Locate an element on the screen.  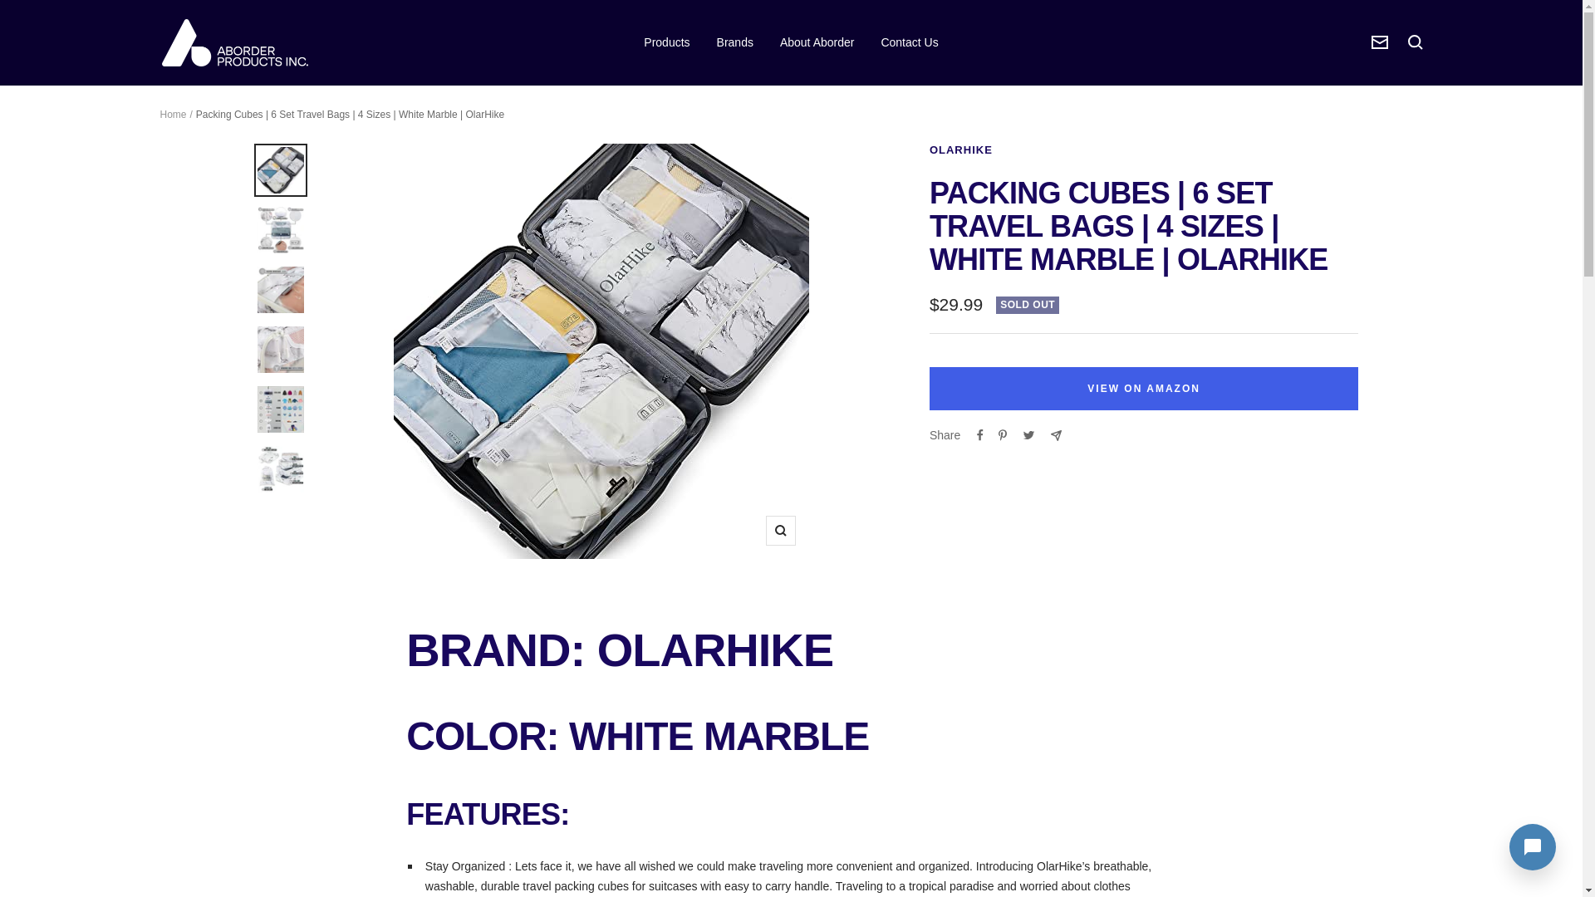
aborderproducts is located at coordinates (234, 42).